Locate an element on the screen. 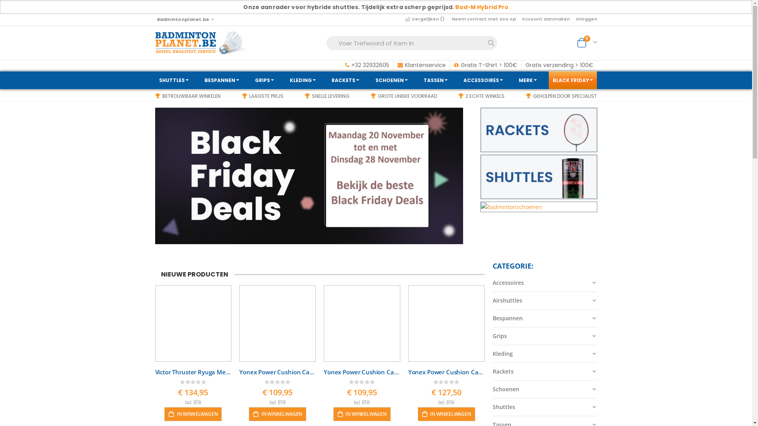 Image resolution: width=758 pixels, height=426 pixels. Yonex Power Cushion Cascade Drive 2 is located at coordinates (447, 372).